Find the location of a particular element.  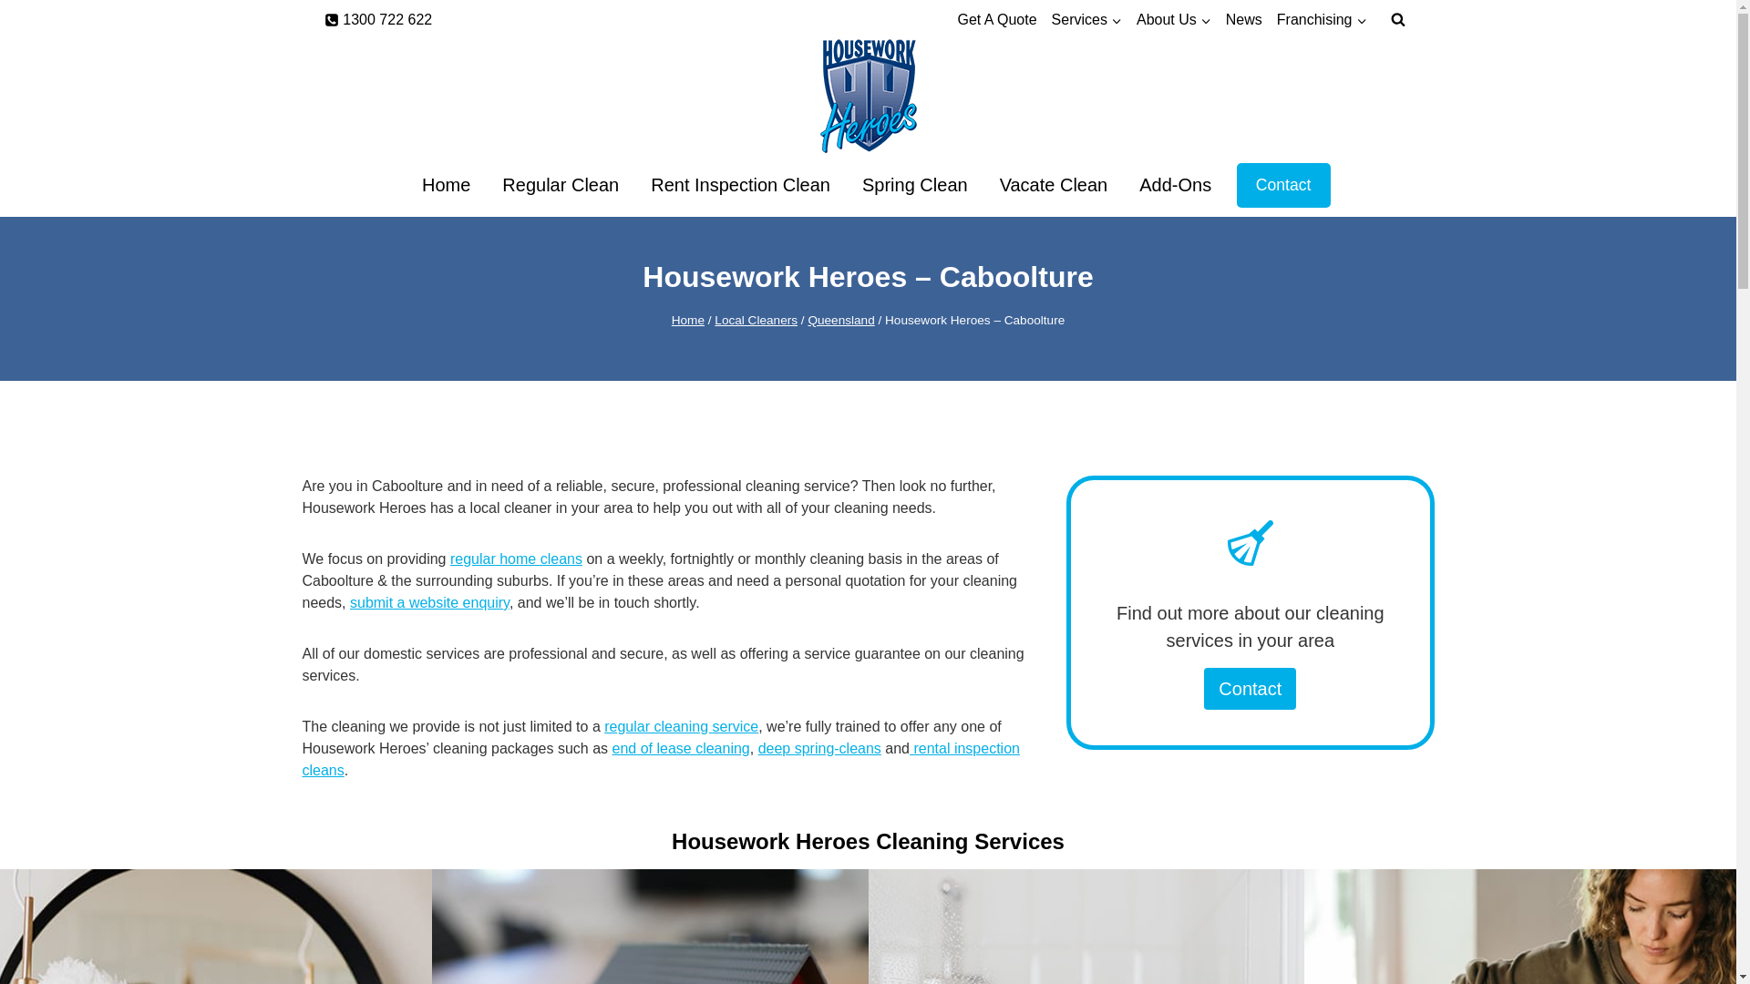

News is located at coordinates (1244, 20).